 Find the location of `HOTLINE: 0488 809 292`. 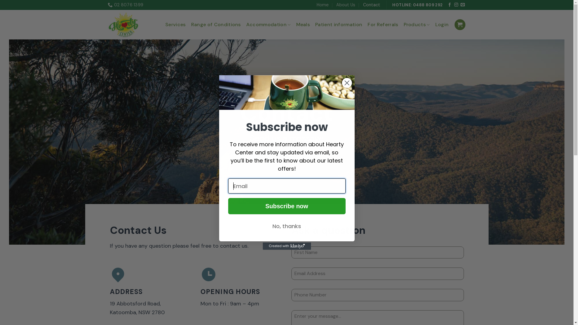

HOTLINE: 0488 809 292 is located at coordinates (417, 5).